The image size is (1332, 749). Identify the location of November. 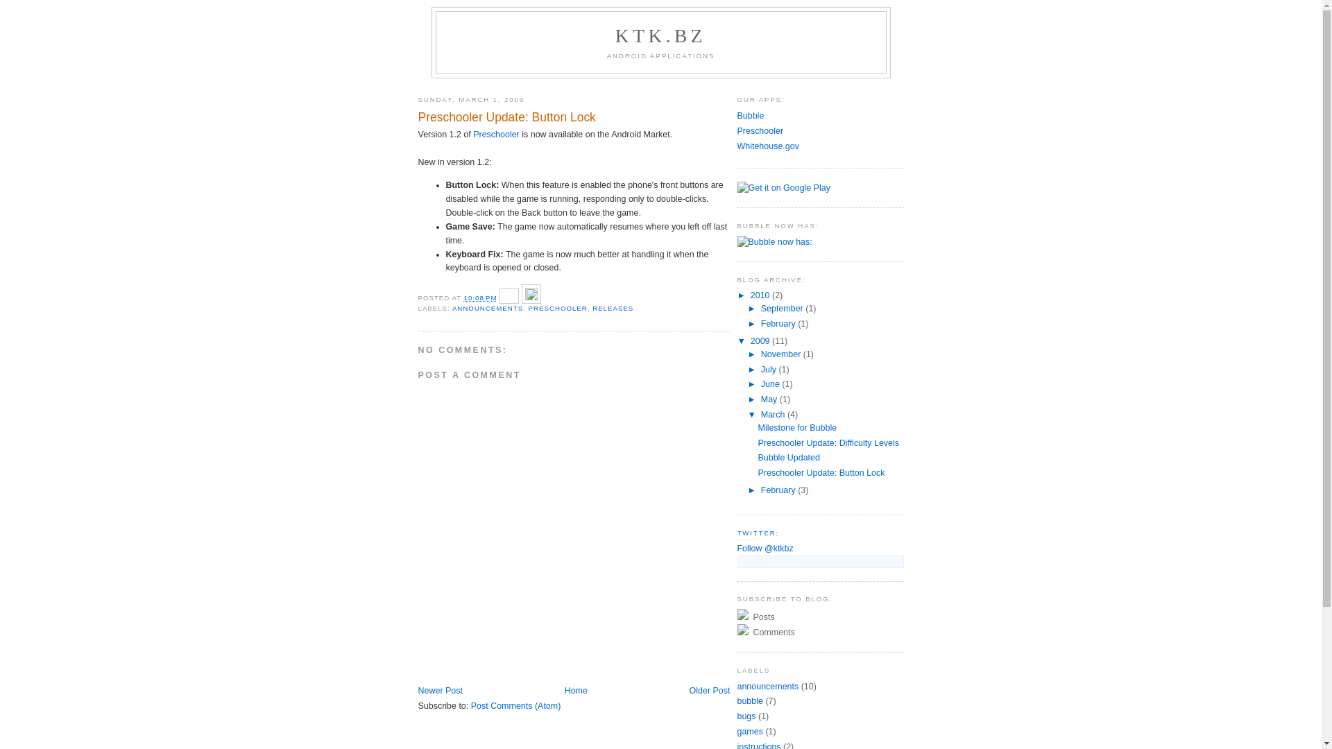
(783, 354).